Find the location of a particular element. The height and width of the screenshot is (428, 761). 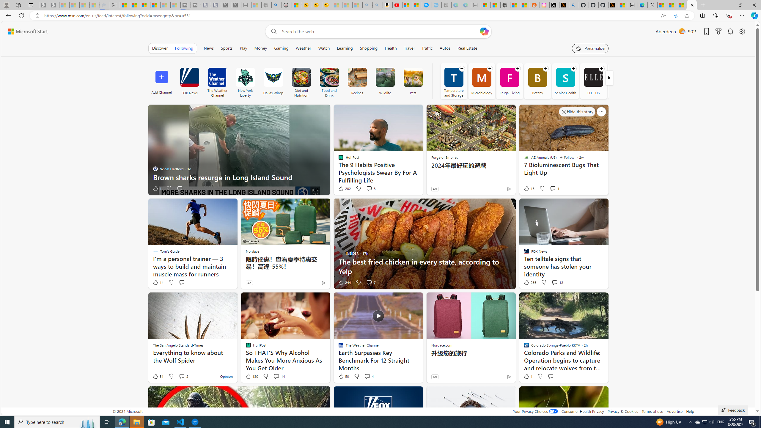

Microsoft rewards is located at coordinates (718, 32).